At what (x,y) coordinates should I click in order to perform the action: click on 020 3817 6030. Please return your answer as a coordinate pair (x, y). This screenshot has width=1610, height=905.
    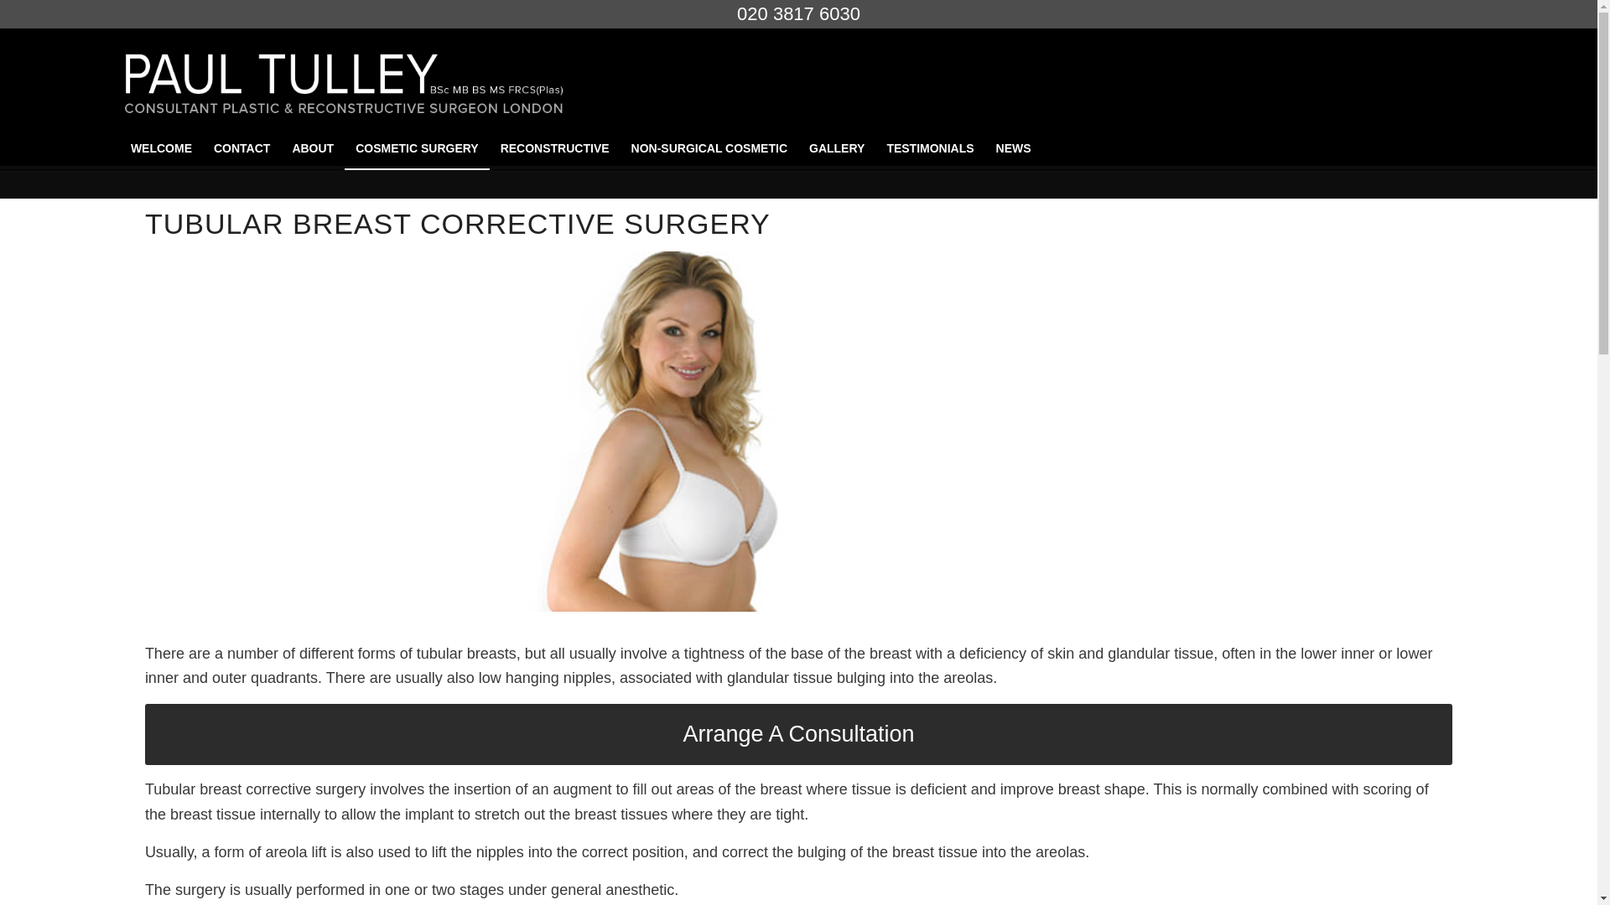
    Looking at the image, I should click on (798, 13).